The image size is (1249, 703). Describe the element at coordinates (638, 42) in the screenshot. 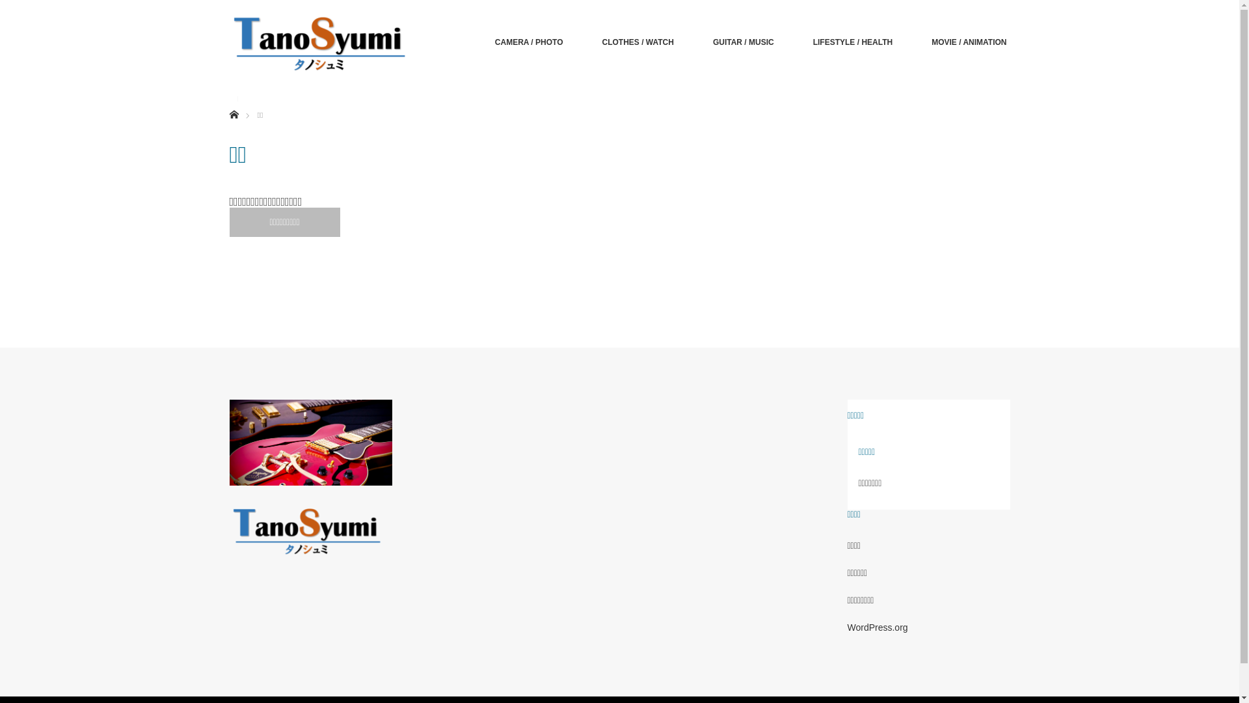

I see `CLOTHES / WATCH` at that location.